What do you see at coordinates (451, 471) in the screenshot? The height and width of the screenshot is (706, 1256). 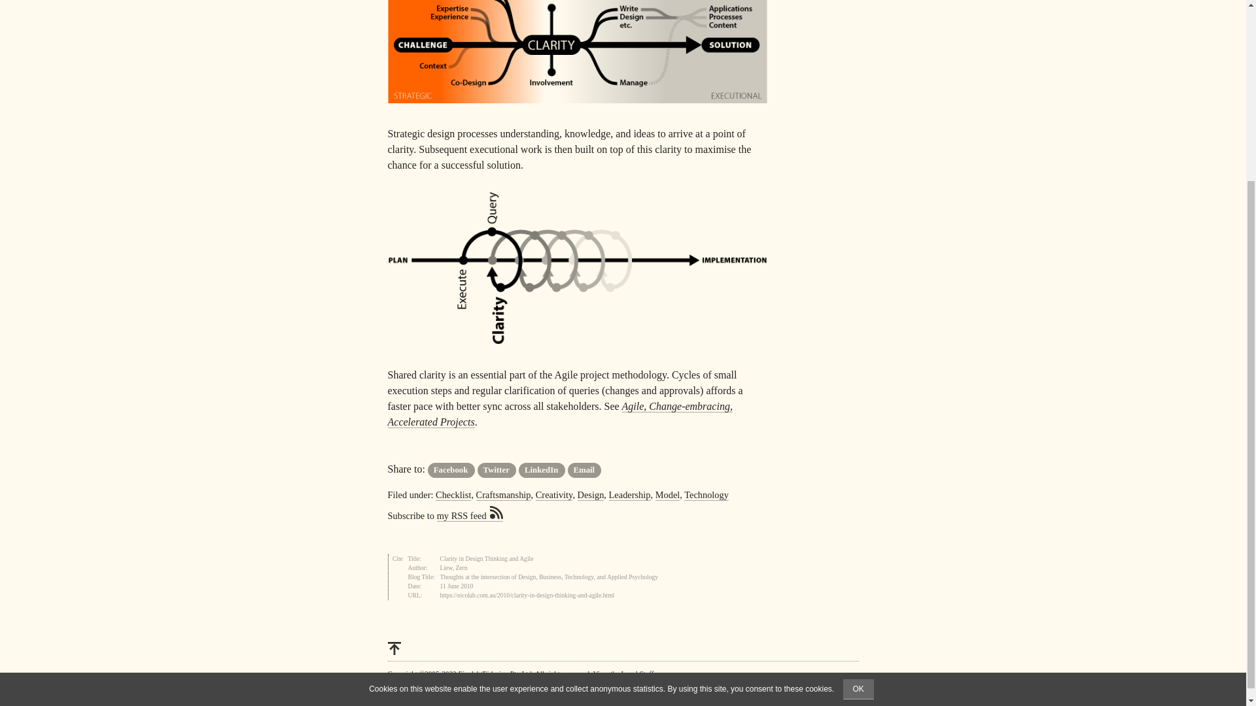 I see `Facebook` at bounding box center [451, 471].